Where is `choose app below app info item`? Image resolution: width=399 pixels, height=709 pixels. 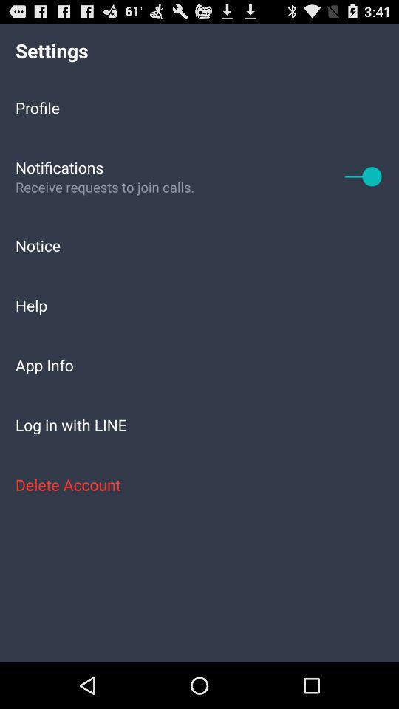
choose app below app info item is located at coordinates (199, 424).